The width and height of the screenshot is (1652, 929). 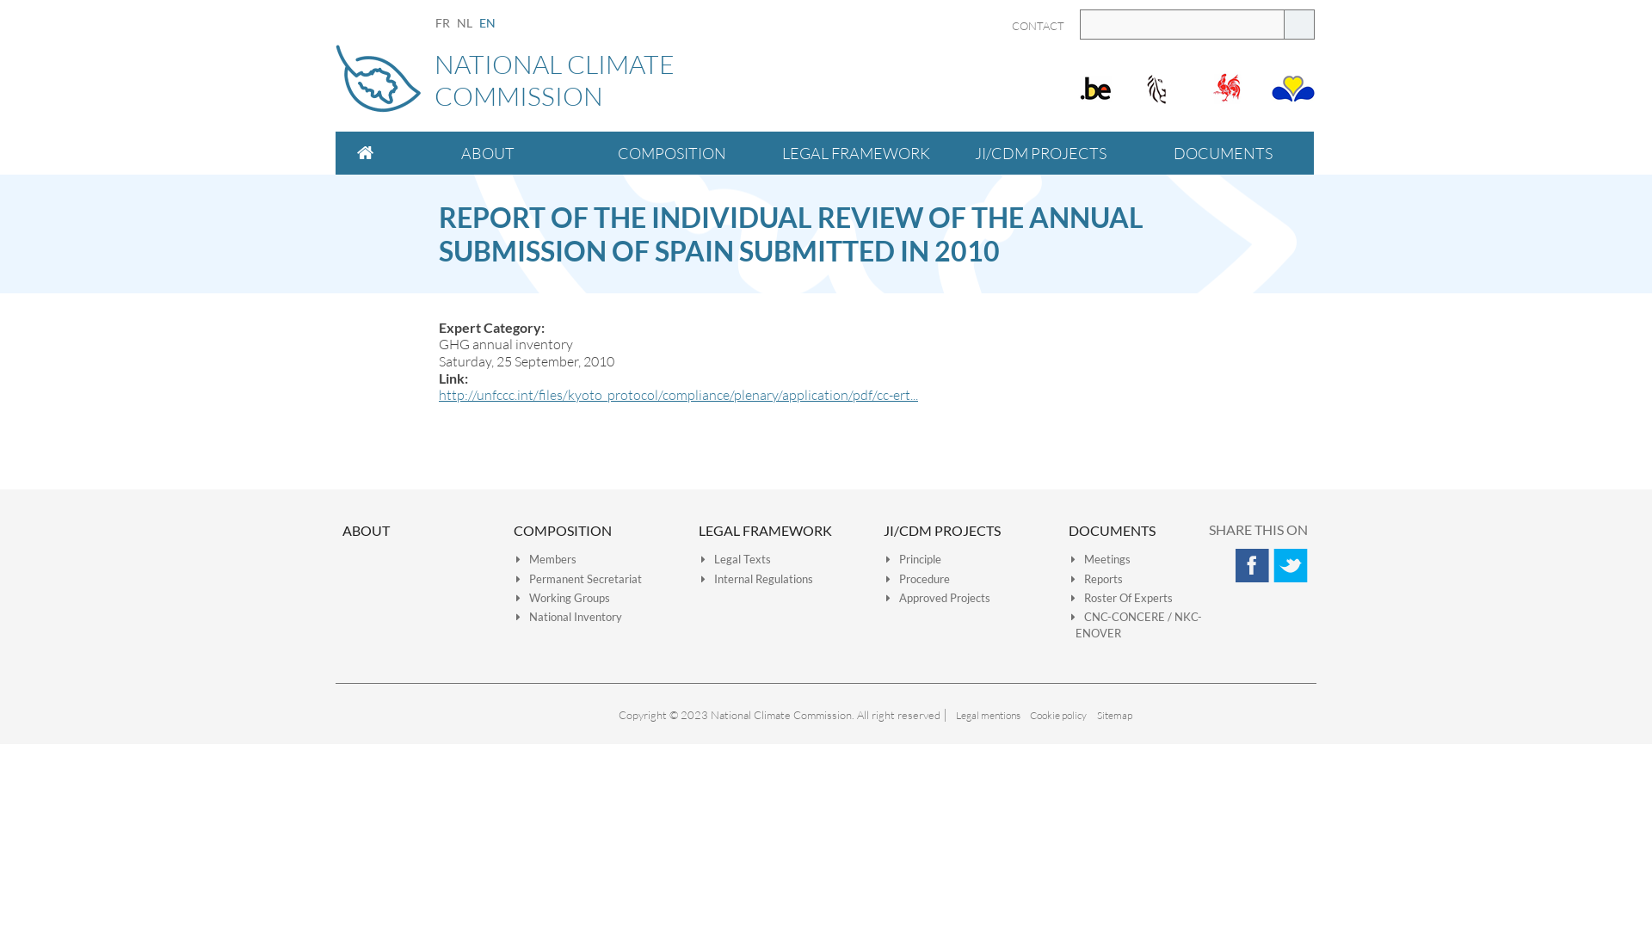 I want to click on ABOUT, so click(x=367, y=530).